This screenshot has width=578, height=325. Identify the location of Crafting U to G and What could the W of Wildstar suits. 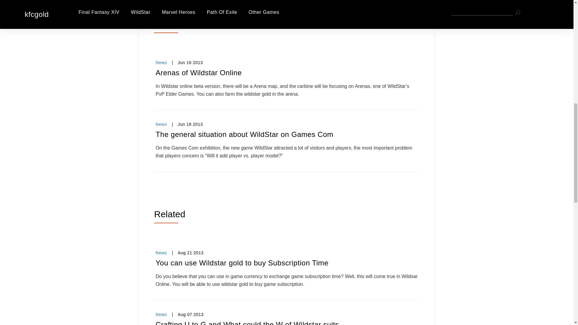
(287, 322).